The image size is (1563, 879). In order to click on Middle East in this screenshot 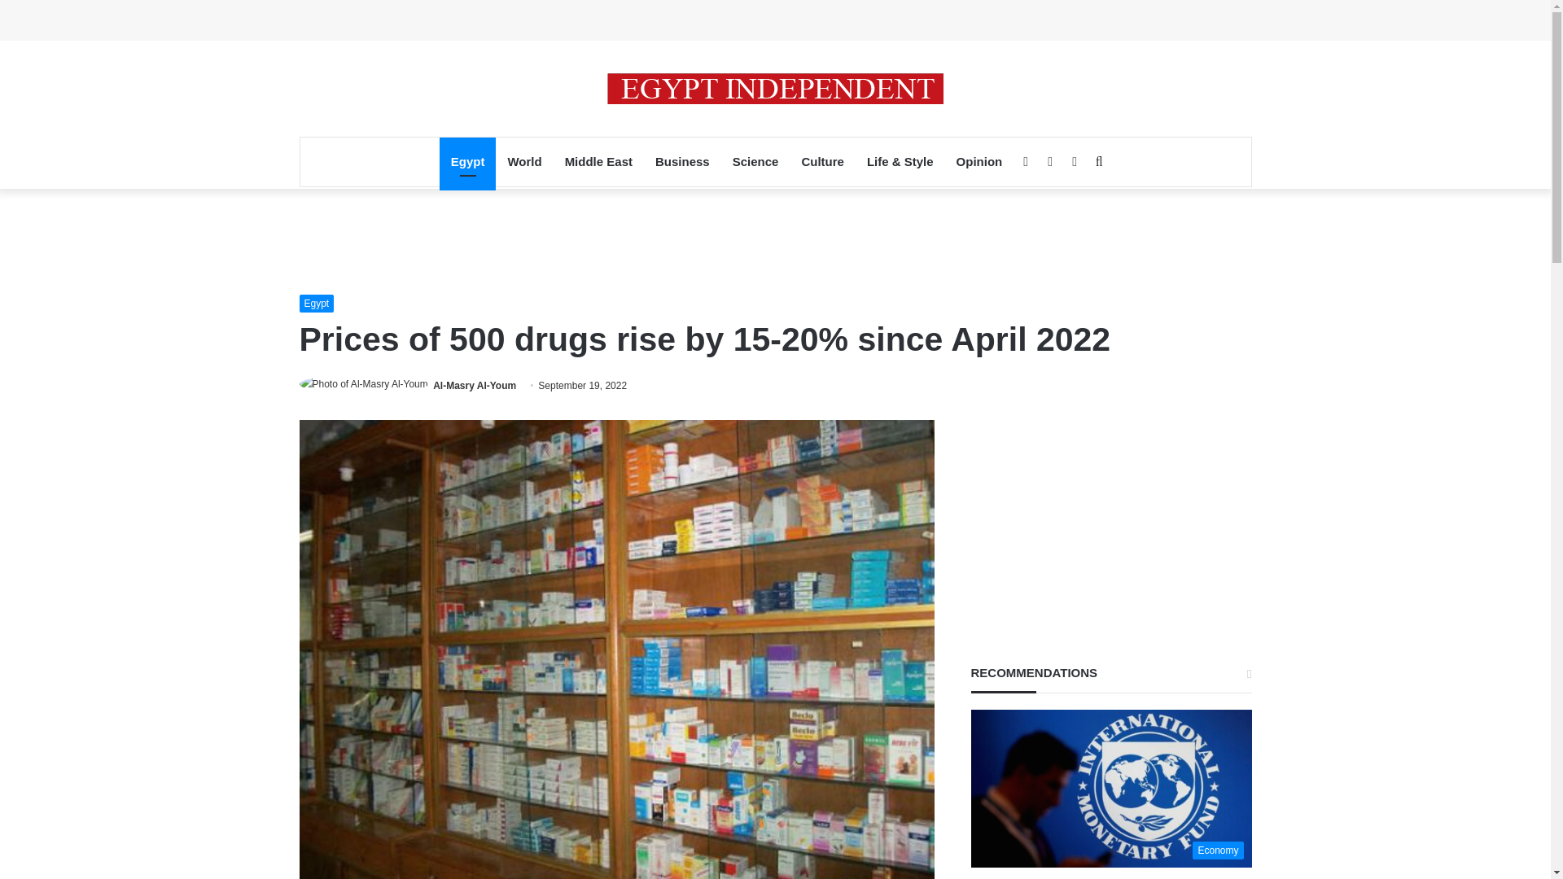, I will do `click(598, 161)`.